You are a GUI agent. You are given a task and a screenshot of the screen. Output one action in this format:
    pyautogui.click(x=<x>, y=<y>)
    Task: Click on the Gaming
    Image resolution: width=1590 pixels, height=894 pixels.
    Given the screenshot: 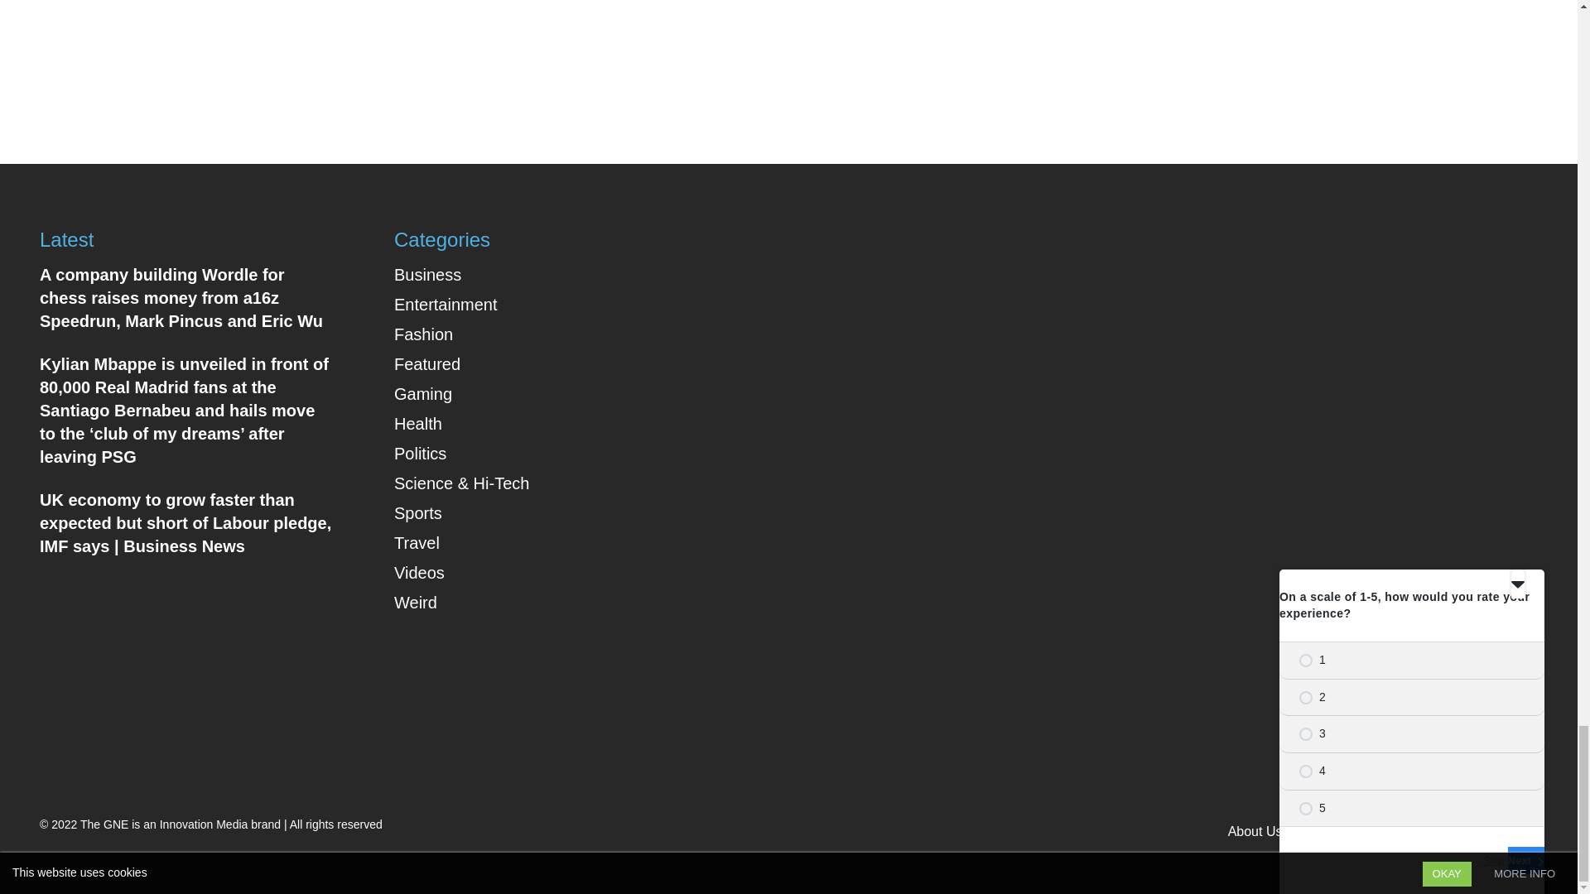 What is the action you would take?
    pyautogui.click(x=422, y=394)
    